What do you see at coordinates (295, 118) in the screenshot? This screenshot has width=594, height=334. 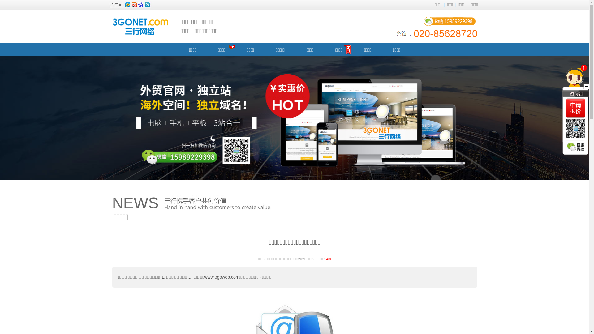 I see ` ` at bounding box center [295, 118].